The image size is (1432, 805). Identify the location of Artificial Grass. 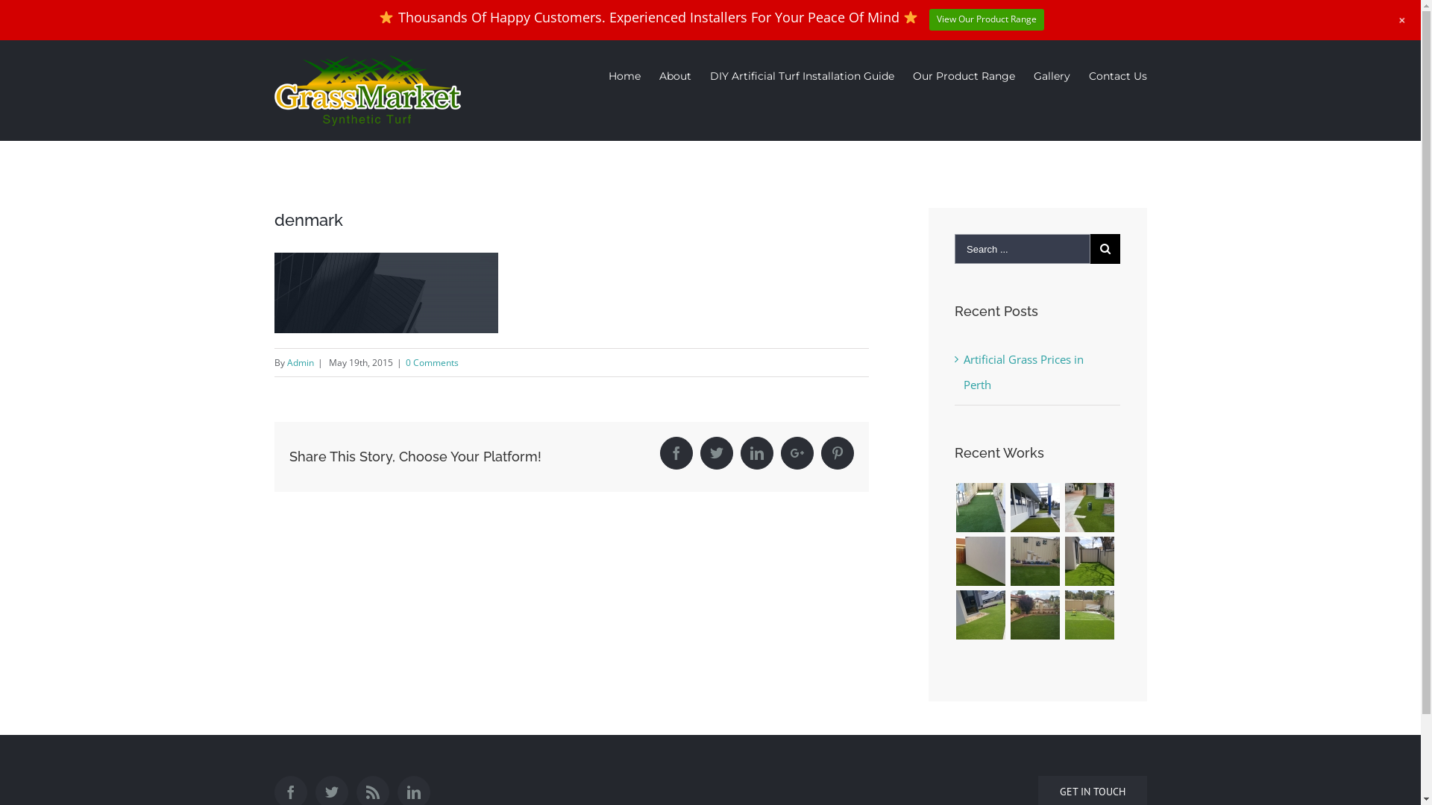
(980, 561).